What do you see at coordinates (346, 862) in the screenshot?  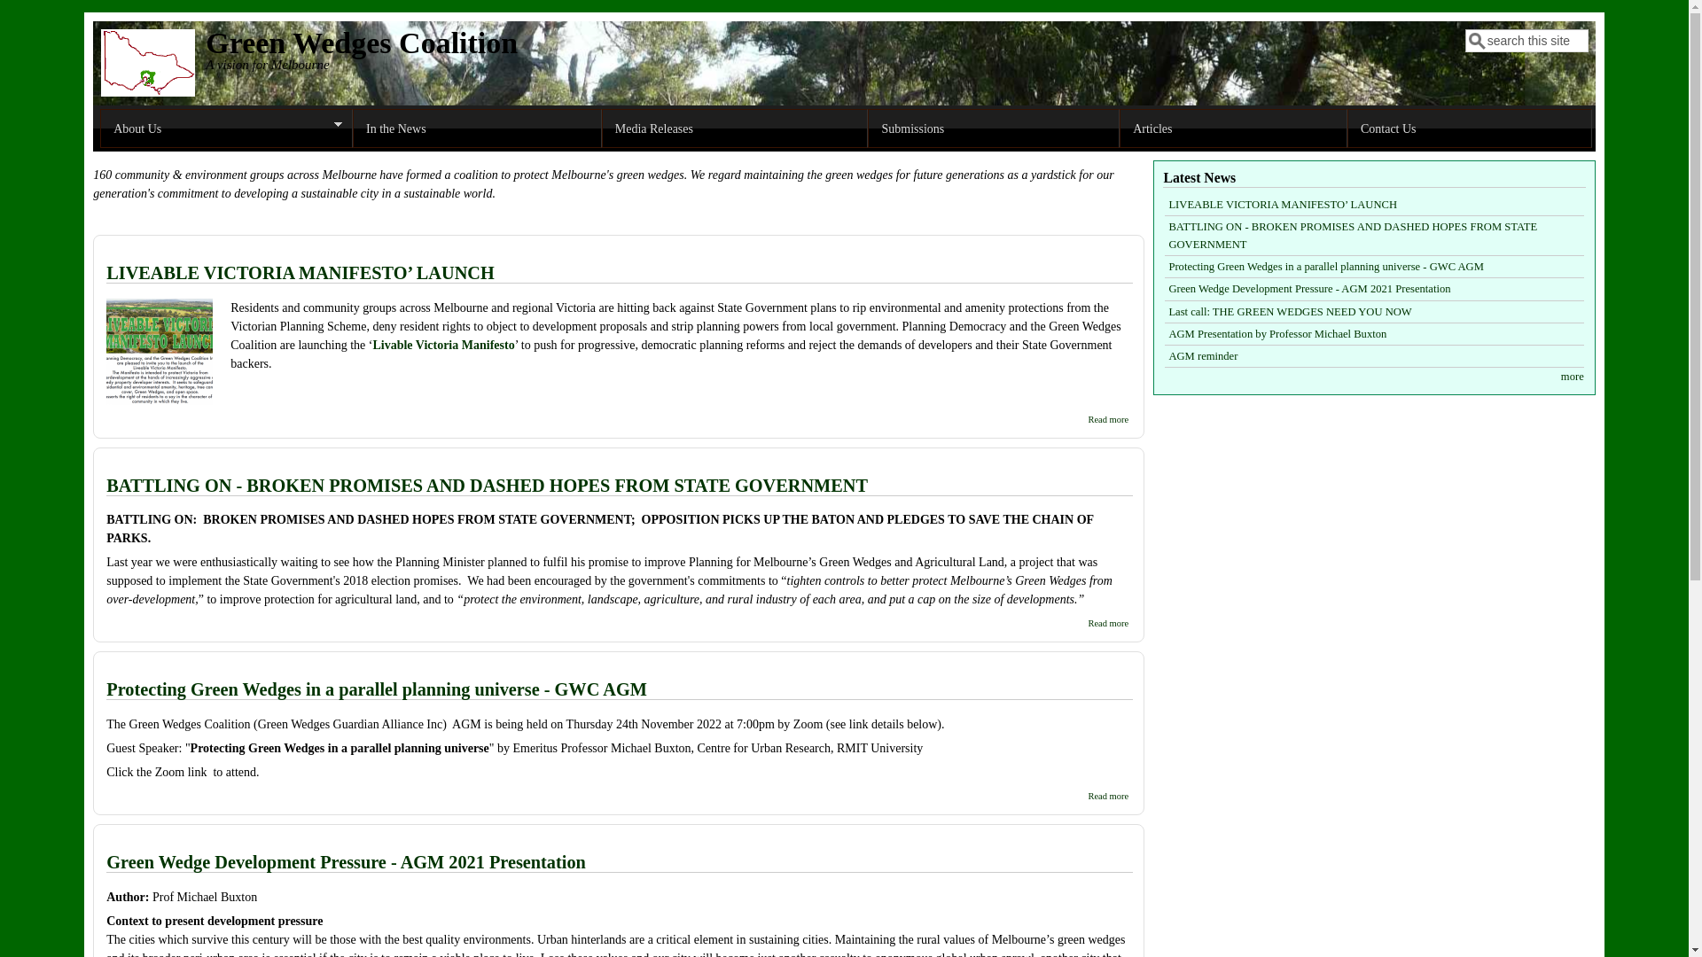 I see `Green Wedge Development Pressure - AGM 2021 Presentation` at bounding box center [346, 862].